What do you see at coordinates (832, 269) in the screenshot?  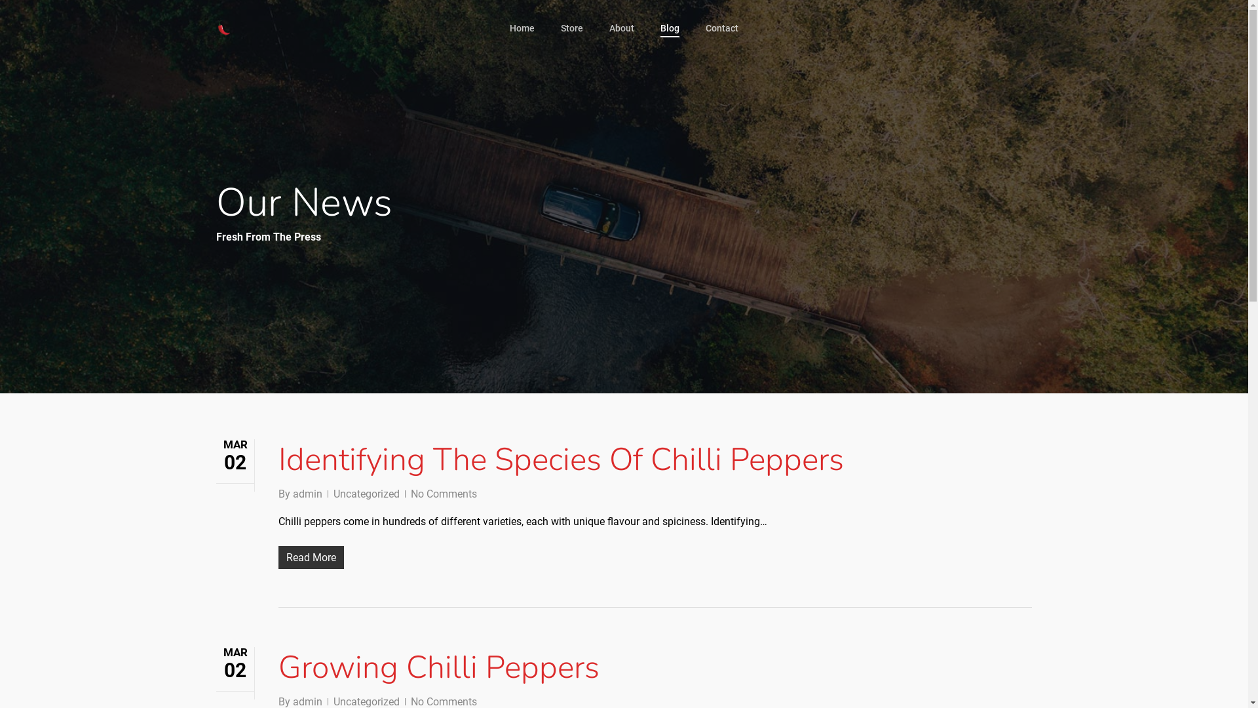 I see `About` at bounding box center [832, 269].